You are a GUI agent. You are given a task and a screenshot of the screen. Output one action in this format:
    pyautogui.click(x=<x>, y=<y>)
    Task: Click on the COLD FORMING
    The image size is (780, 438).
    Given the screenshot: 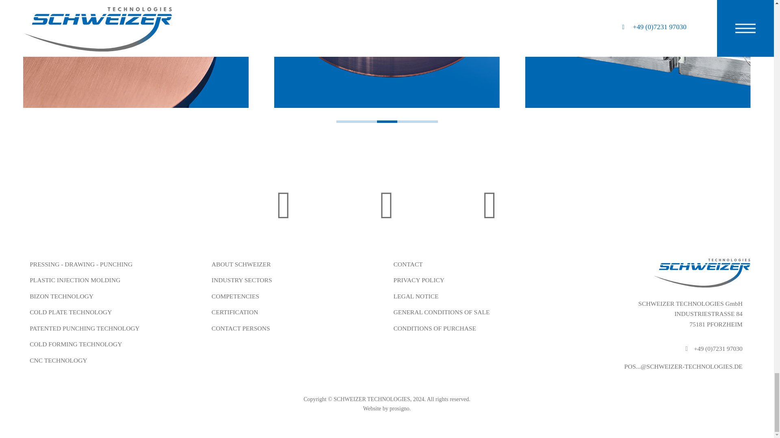 What is the action you would take?
    pyautogui.click(x=387, y=57)
    